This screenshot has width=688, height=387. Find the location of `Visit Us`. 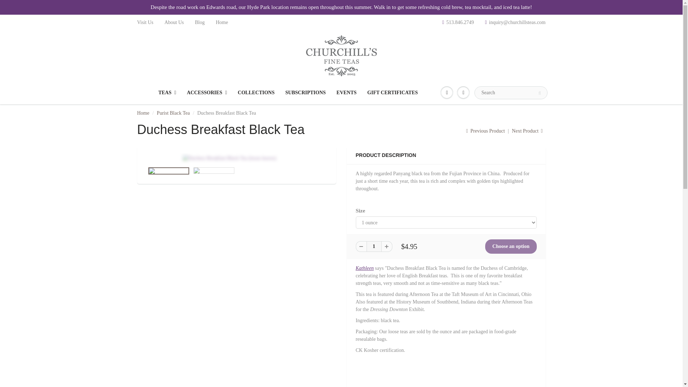

Visit Us is located at coordinates (145, 22).